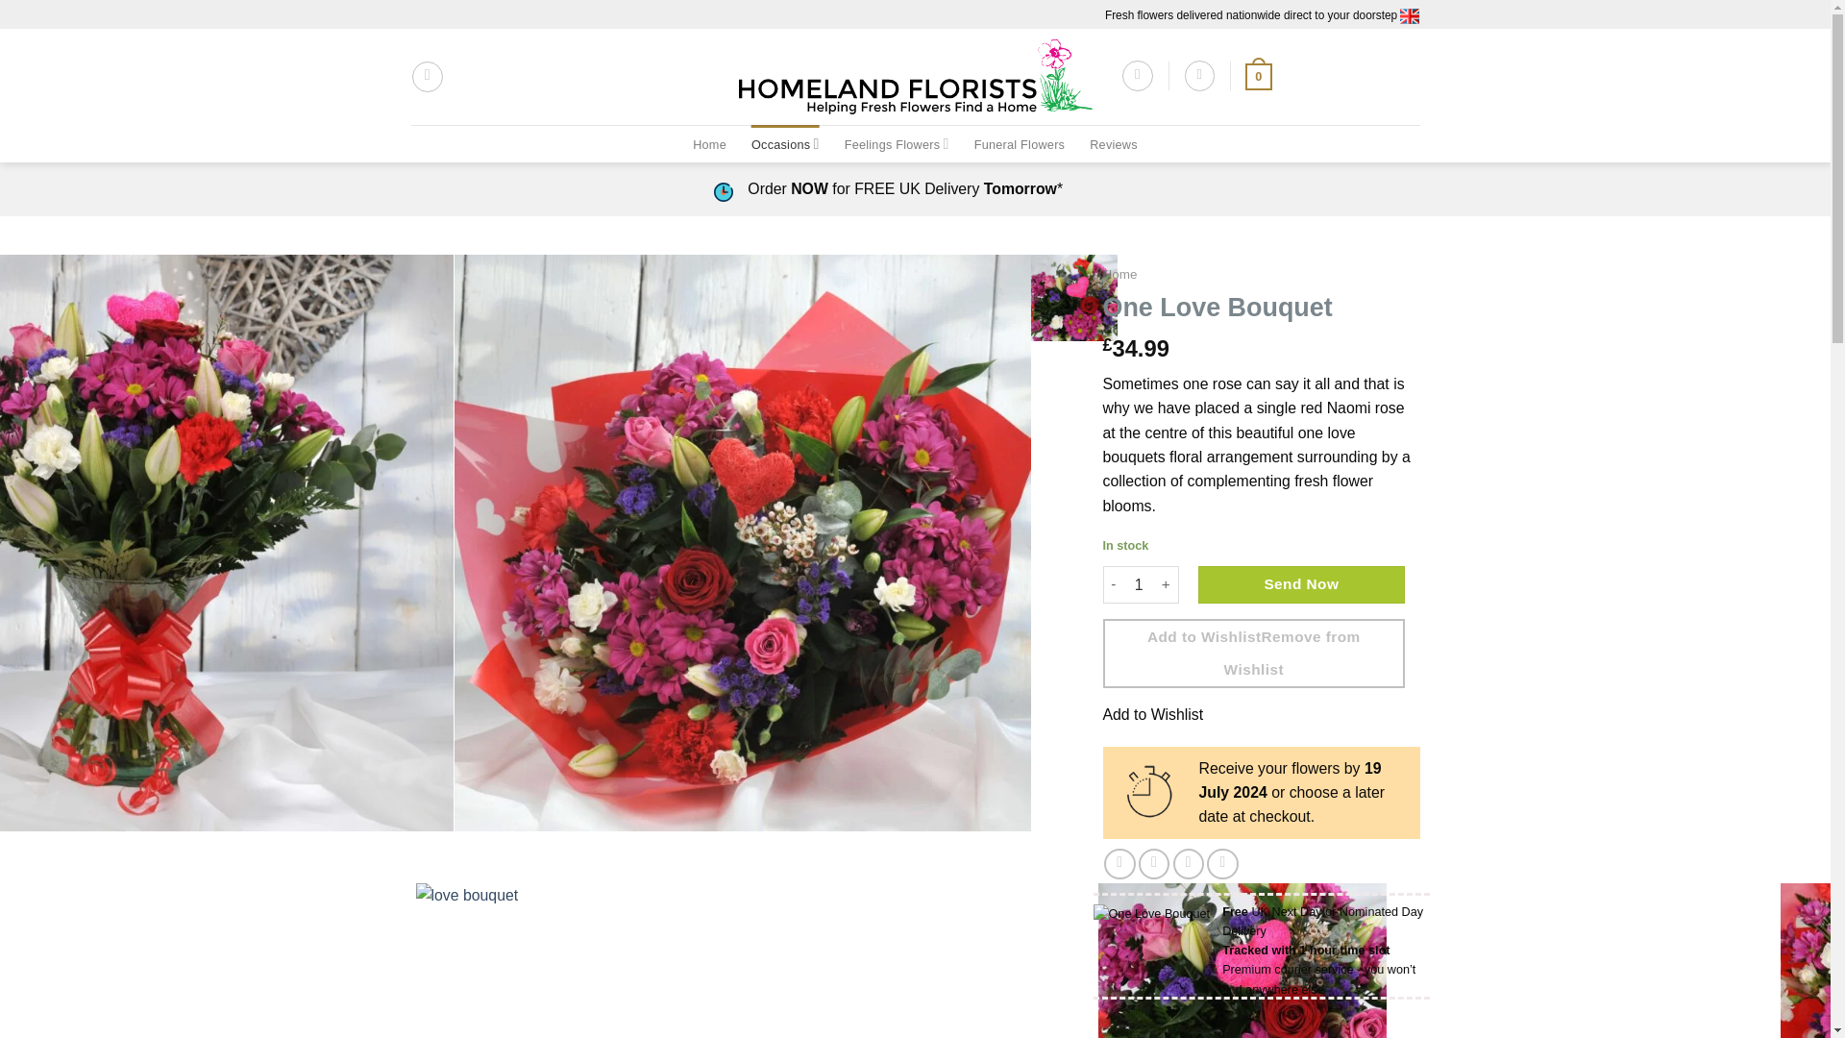 The image size is (1845, 1038). I want to click on Reviews, so click(1114, 144).